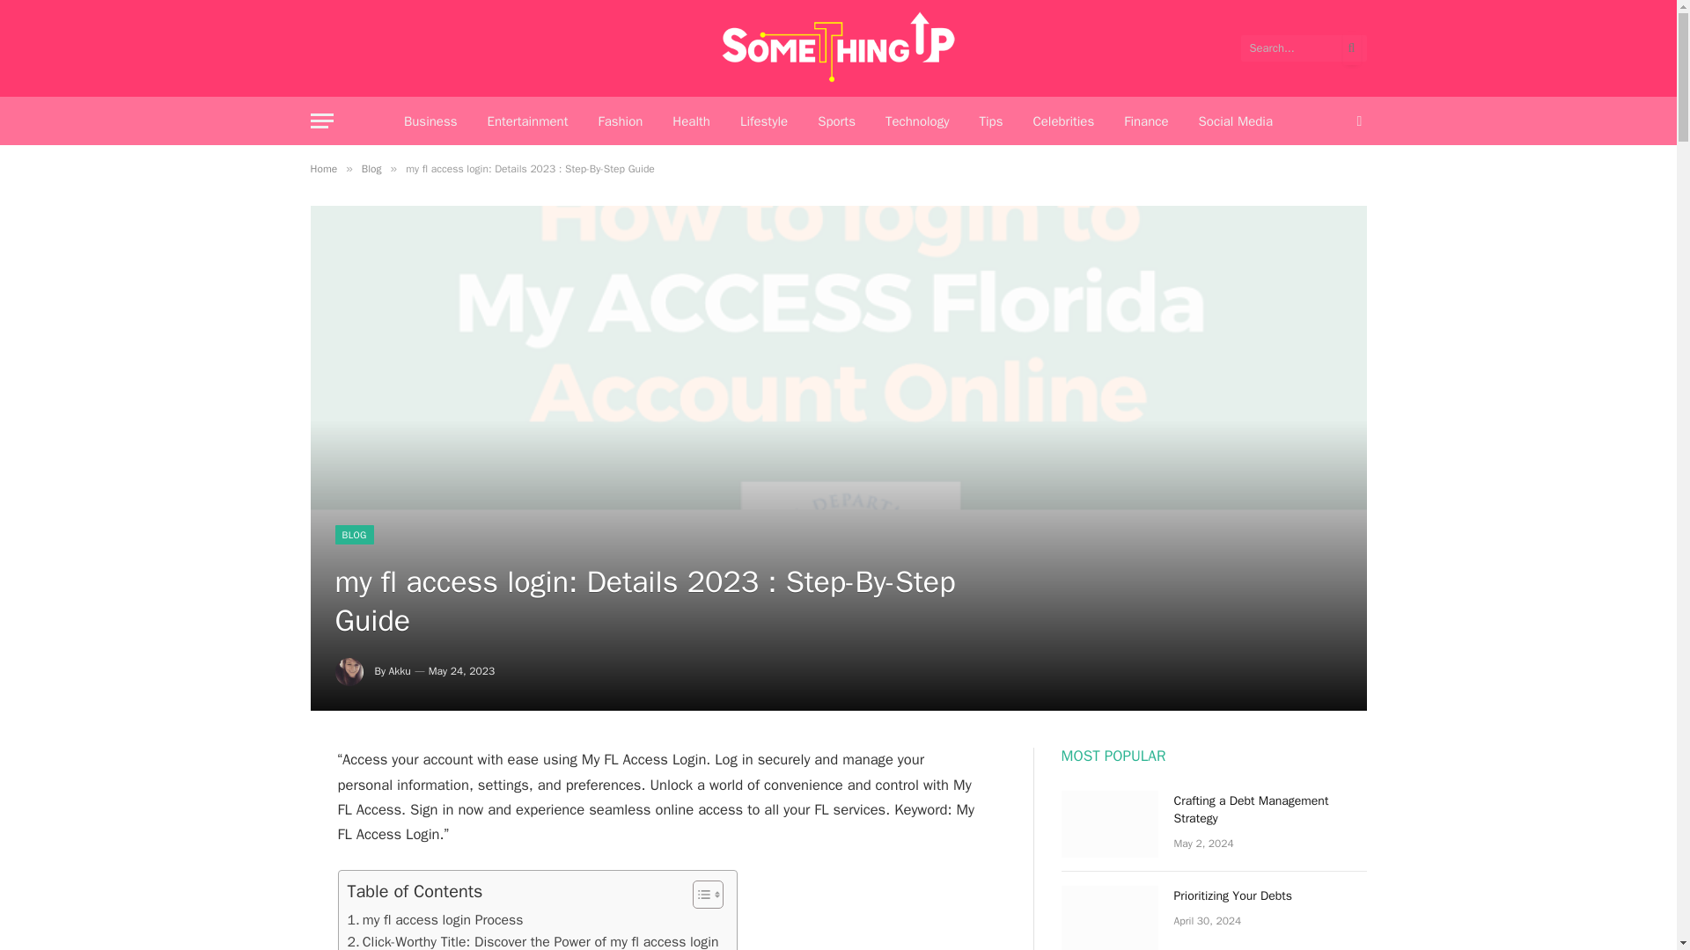 This screenshot has height=950, width=1690. I want to click on Tips, so click(989, 121).